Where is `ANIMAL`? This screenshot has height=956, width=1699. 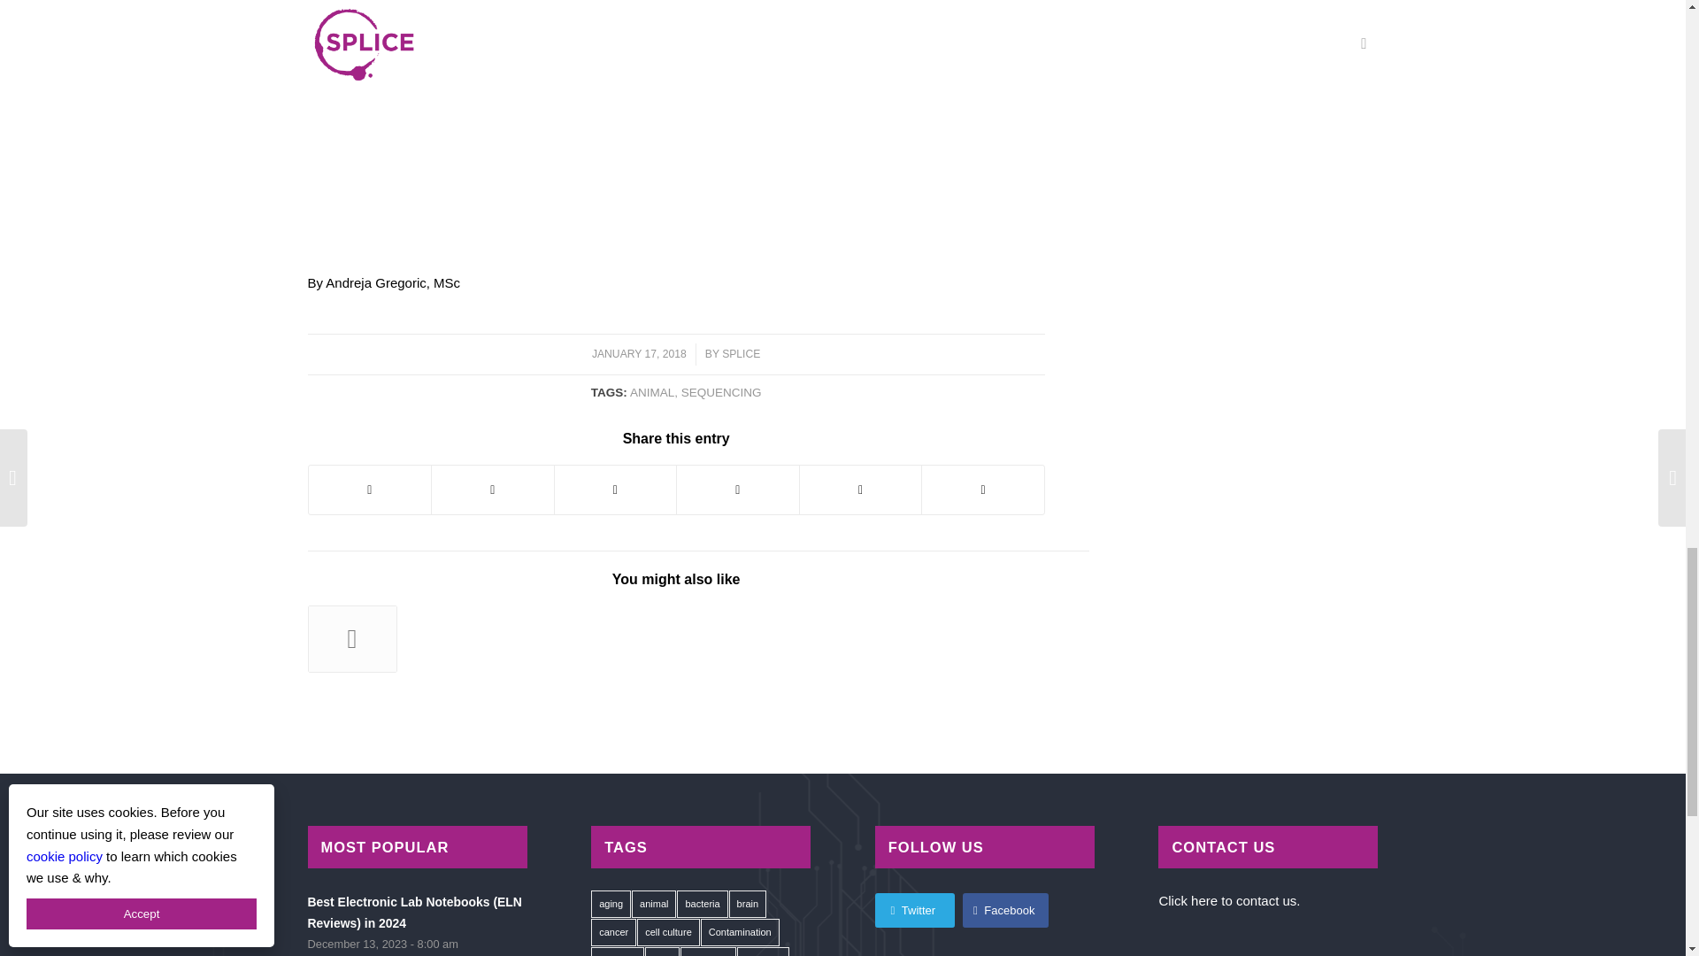 ANIMAL is located at coordinates (652, 393).